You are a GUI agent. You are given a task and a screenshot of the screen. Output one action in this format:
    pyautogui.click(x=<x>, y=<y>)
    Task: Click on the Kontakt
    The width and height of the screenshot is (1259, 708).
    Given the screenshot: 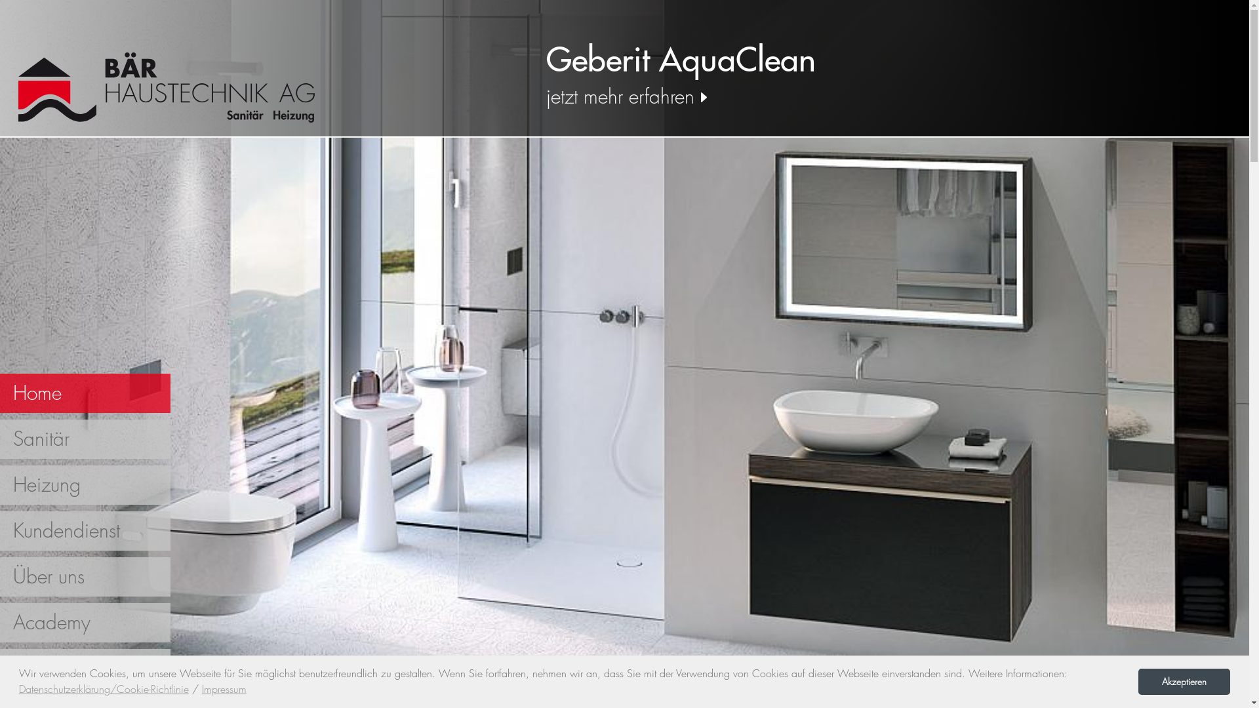 What is the action you would take?
    pyautogui.click(x=85, y=669)
    